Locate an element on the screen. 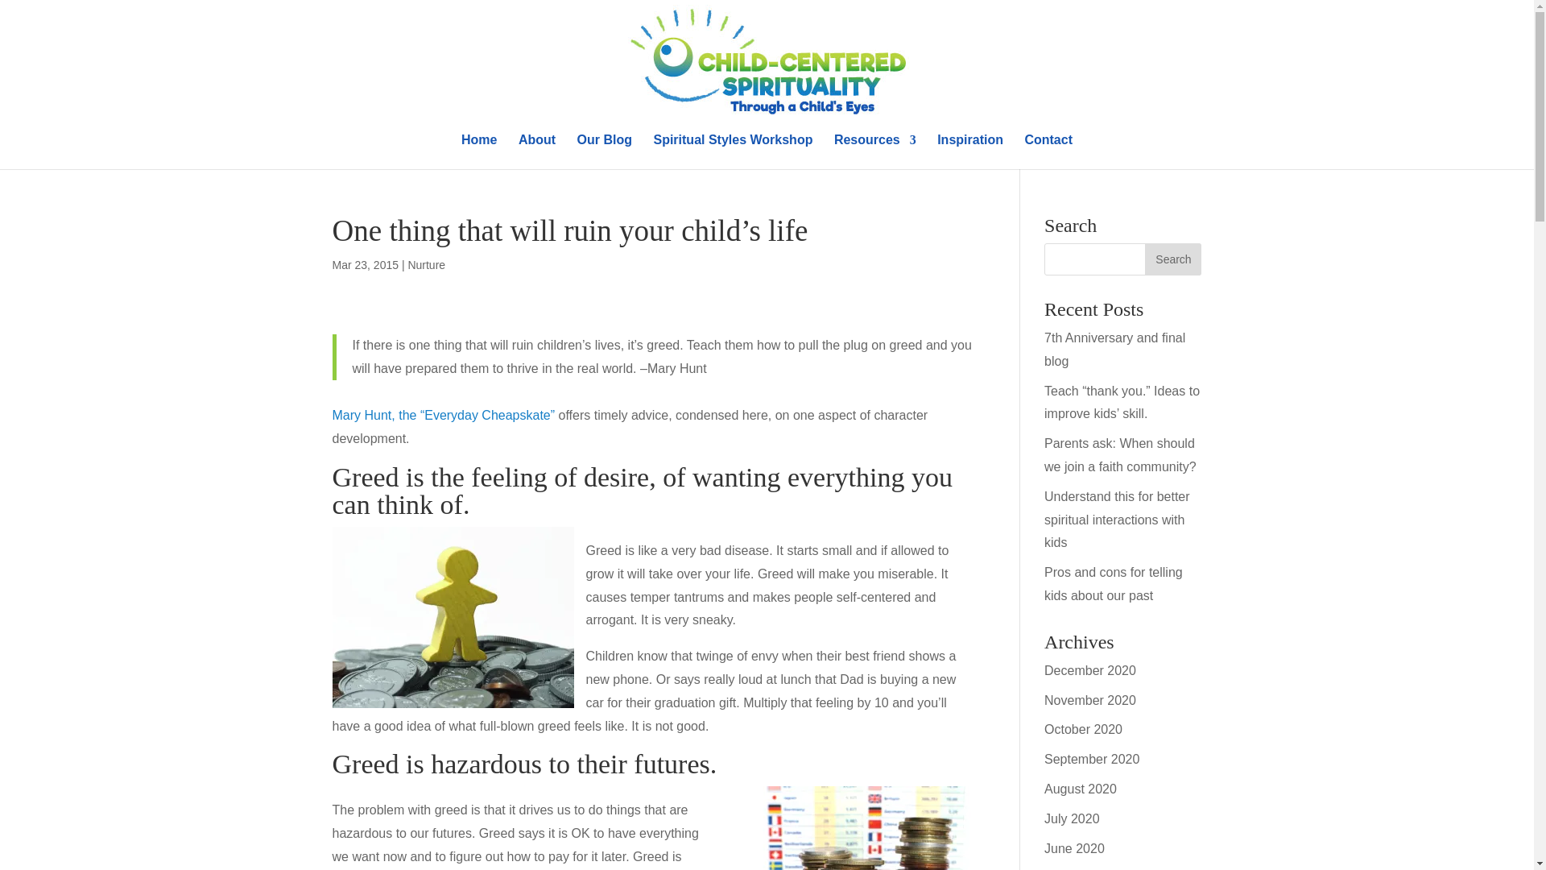  About is located at coordinates (536, 151).